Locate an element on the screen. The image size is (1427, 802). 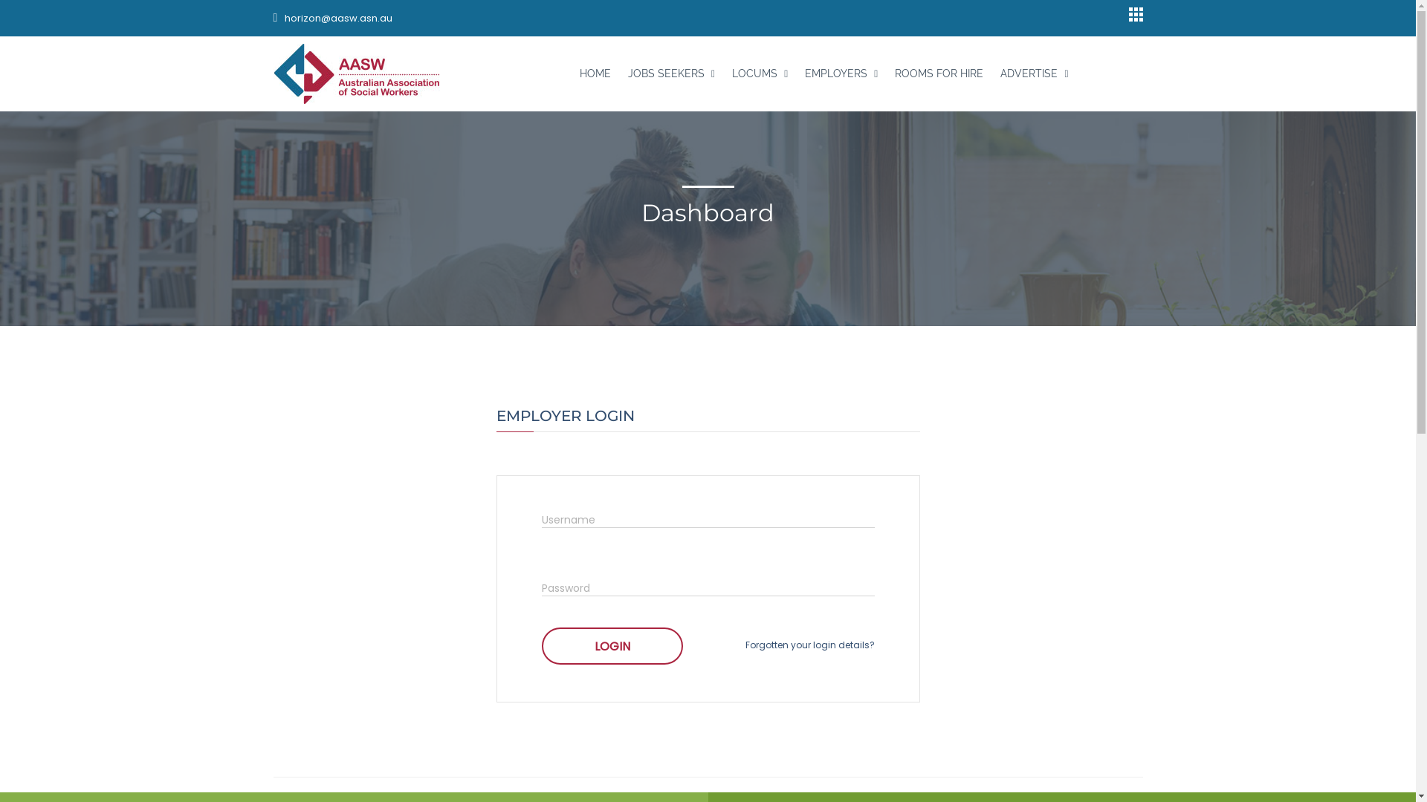
EMPLOYERS is located at coordinates (841, 74).